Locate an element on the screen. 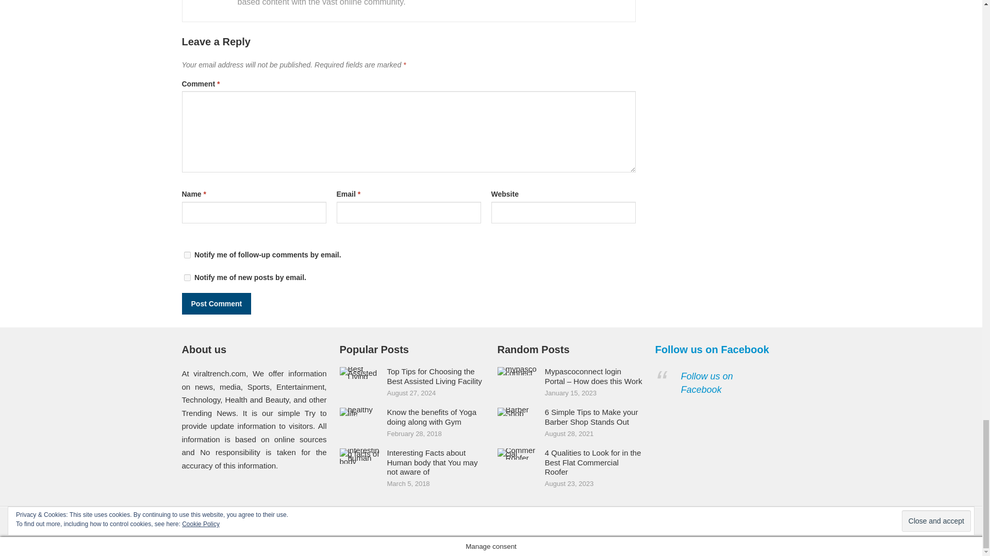  Post Comment is located at coordinates (216, 304).